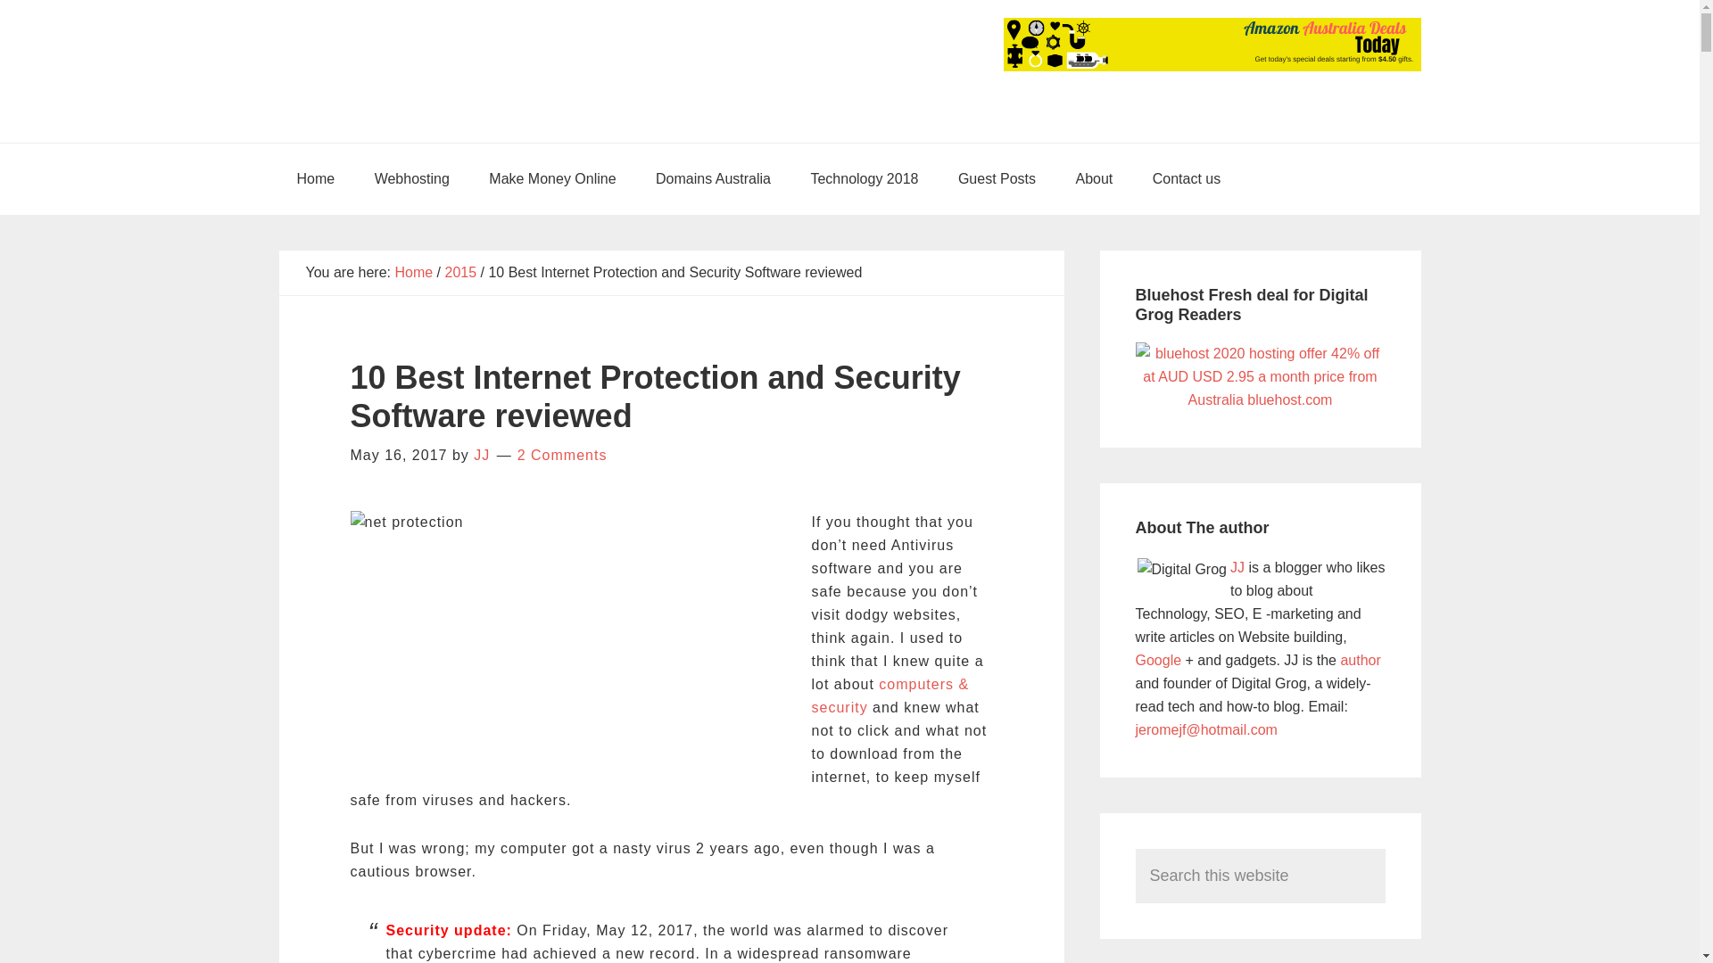 The width and height of the screenshot is (1713, 963). I want to click on JJ, so click(482, 455).